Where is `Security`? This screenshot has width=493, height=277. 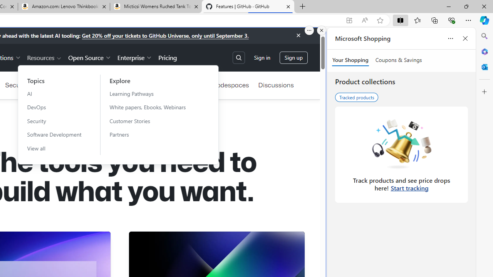 Security is located at coordinates (17, 85).